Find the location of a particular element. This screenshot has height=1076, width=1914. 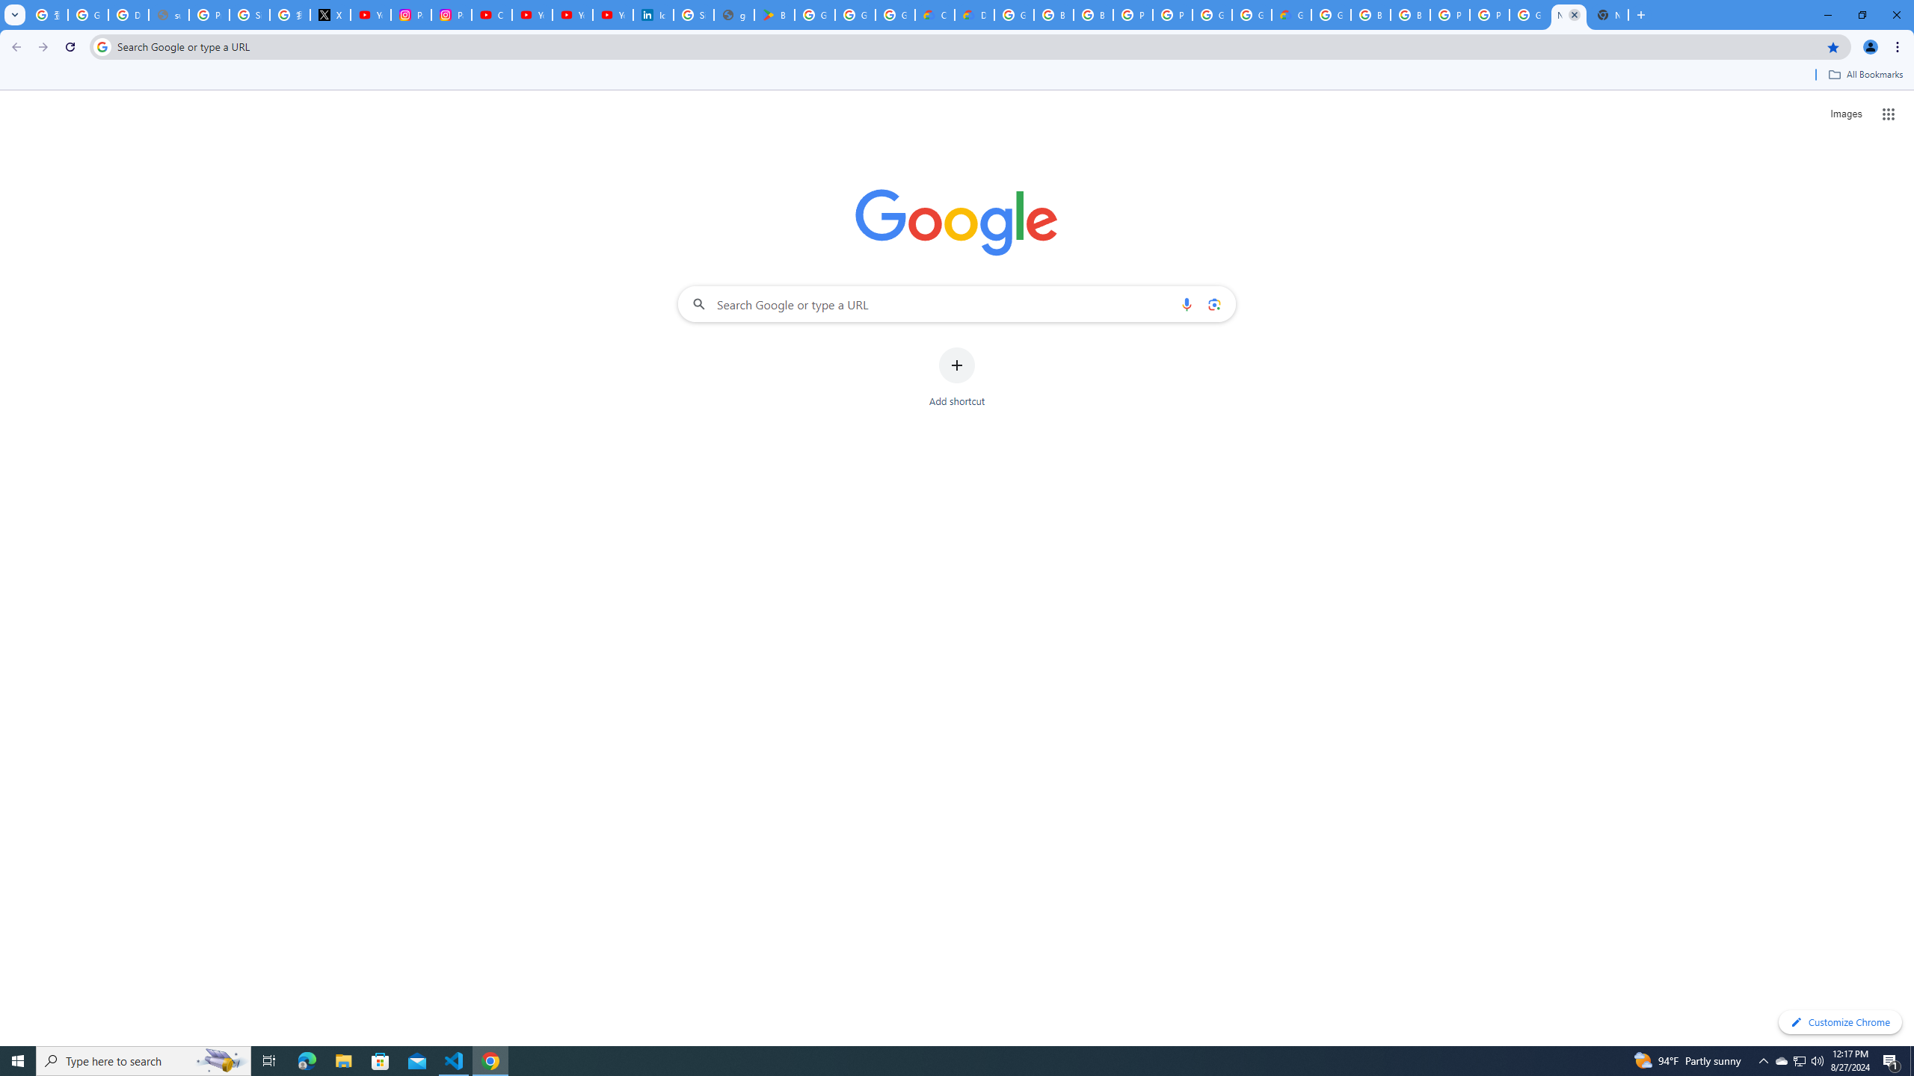

Search by image is located at coordinates (1213, 303).